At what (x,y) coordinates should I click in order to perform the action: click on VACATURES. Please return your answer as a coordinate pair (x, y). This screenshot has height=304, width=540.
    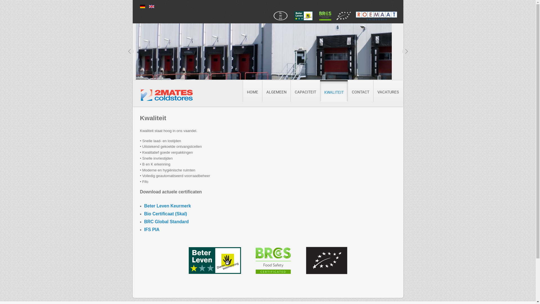
    Looking at the image, I should click on (388, 91).